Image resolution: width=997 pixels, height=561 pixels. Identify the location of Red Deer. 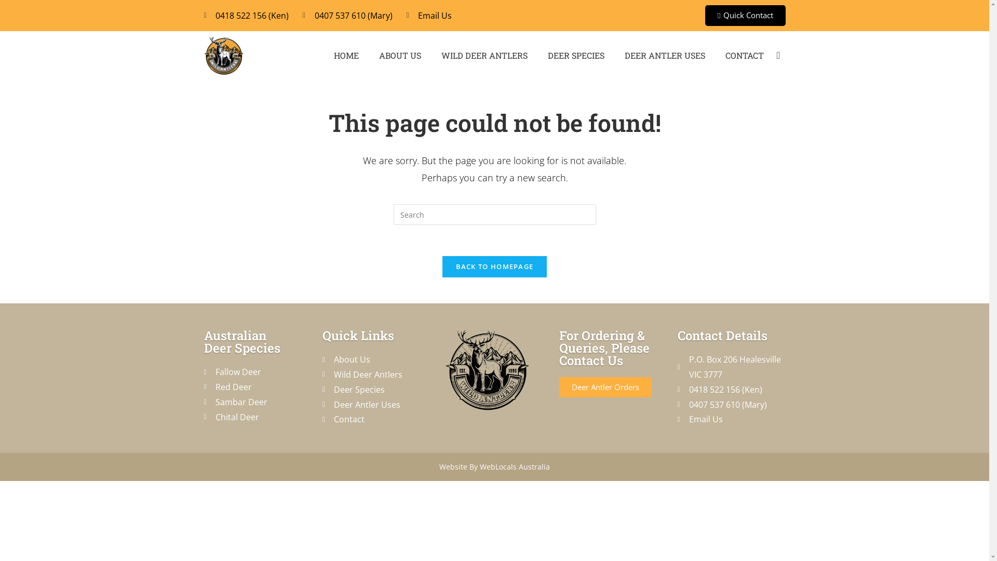
(258, 388).